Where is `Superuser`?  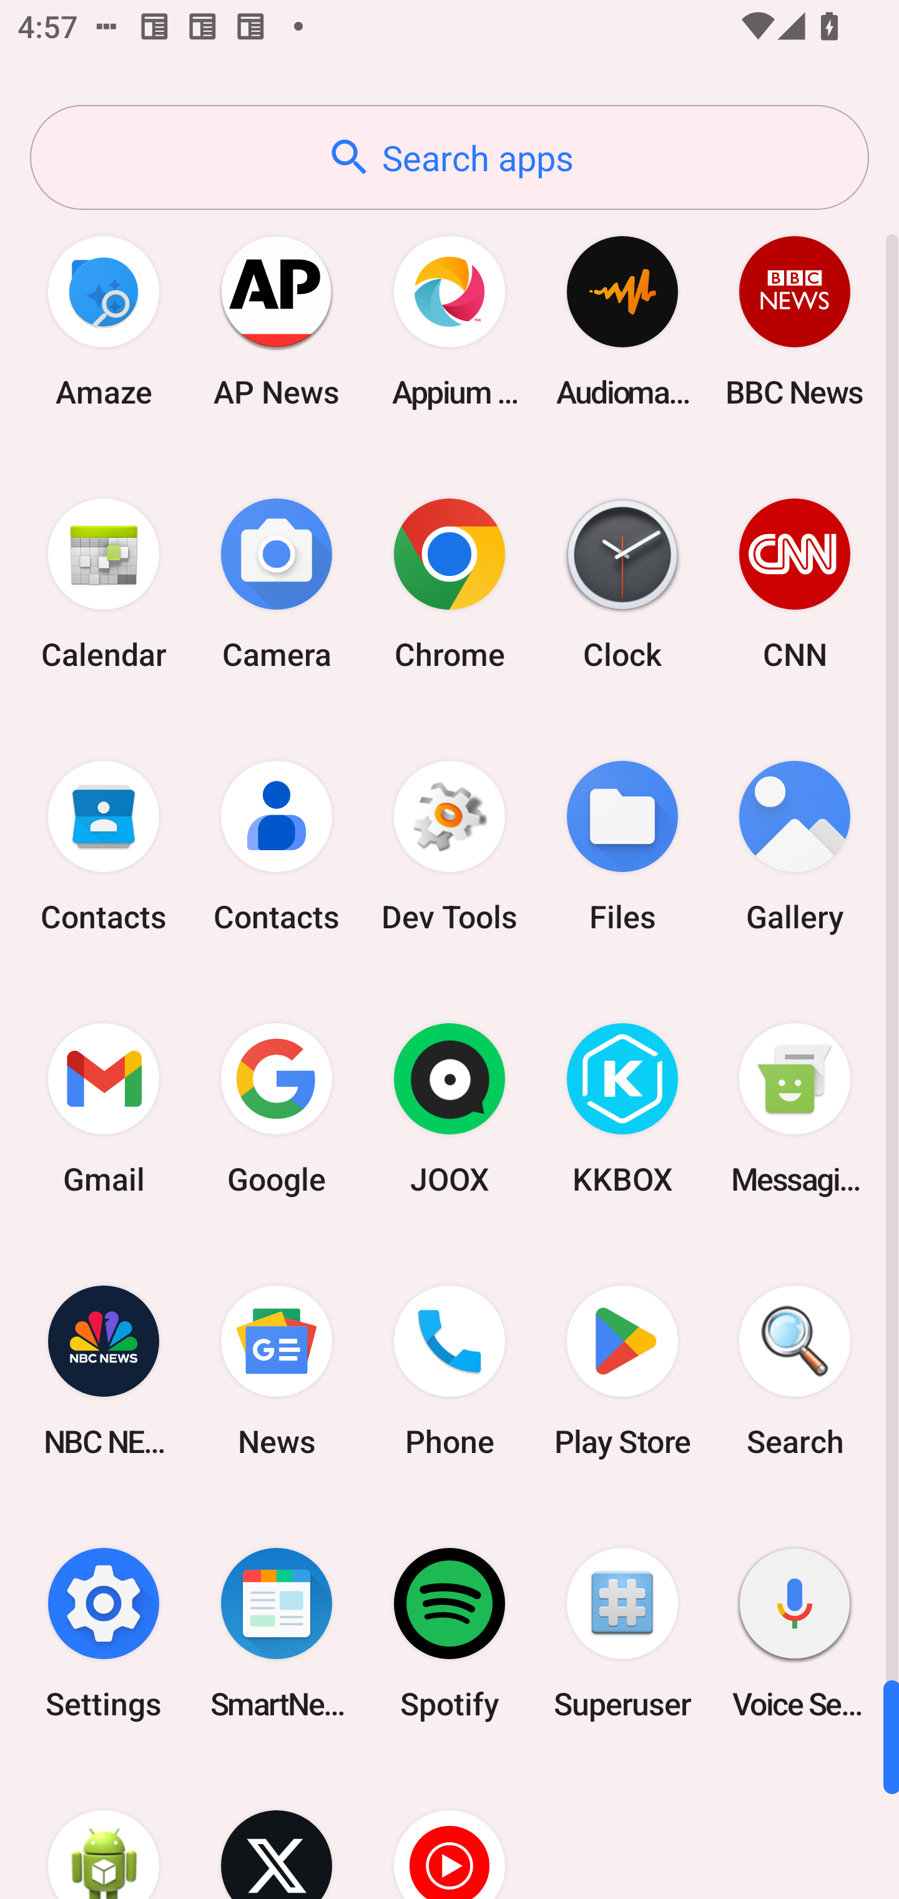 Superuser is located at coordinates (622, 1633).